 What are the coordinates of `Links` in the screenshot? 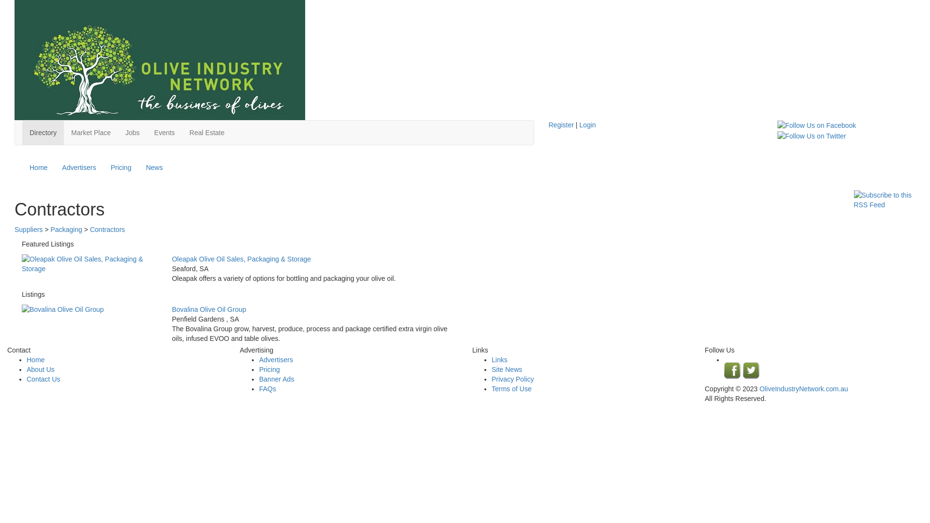 It's located at (500, 360).